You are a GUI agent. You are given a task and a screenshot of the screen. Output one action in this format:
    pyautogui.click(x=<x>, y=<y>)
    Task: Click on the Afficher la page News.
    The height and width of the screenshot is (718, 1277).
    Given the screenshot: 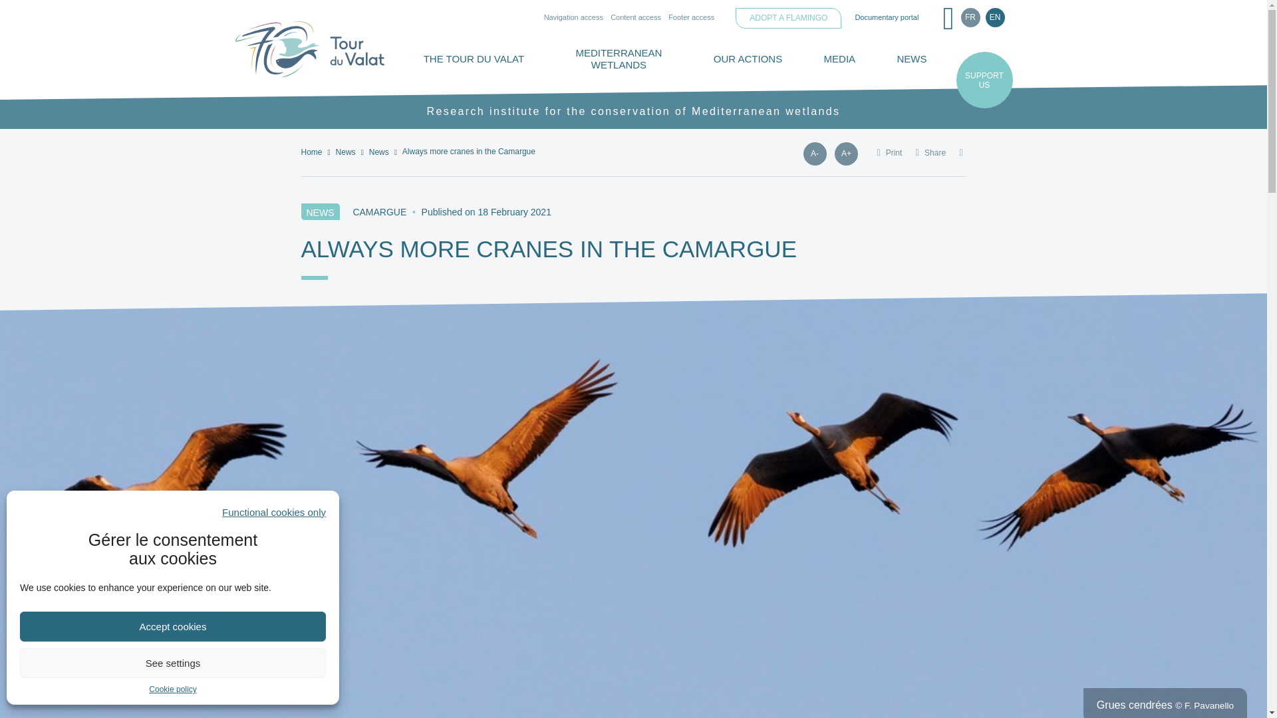 What is the action you would take?
    pyautogui.click(x=346, y=152)
    